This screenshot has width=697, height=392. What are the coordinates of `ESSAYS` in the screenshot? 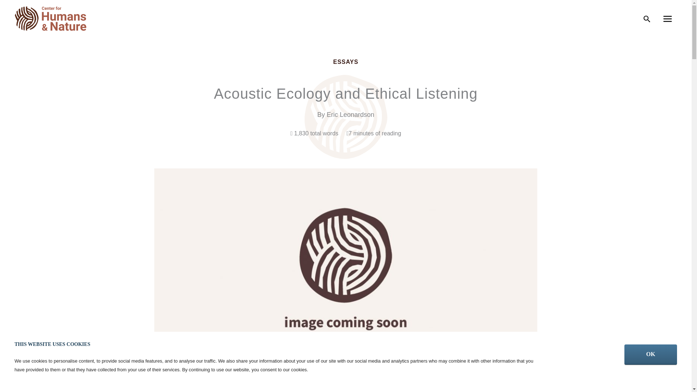 It's located at (346, 62).